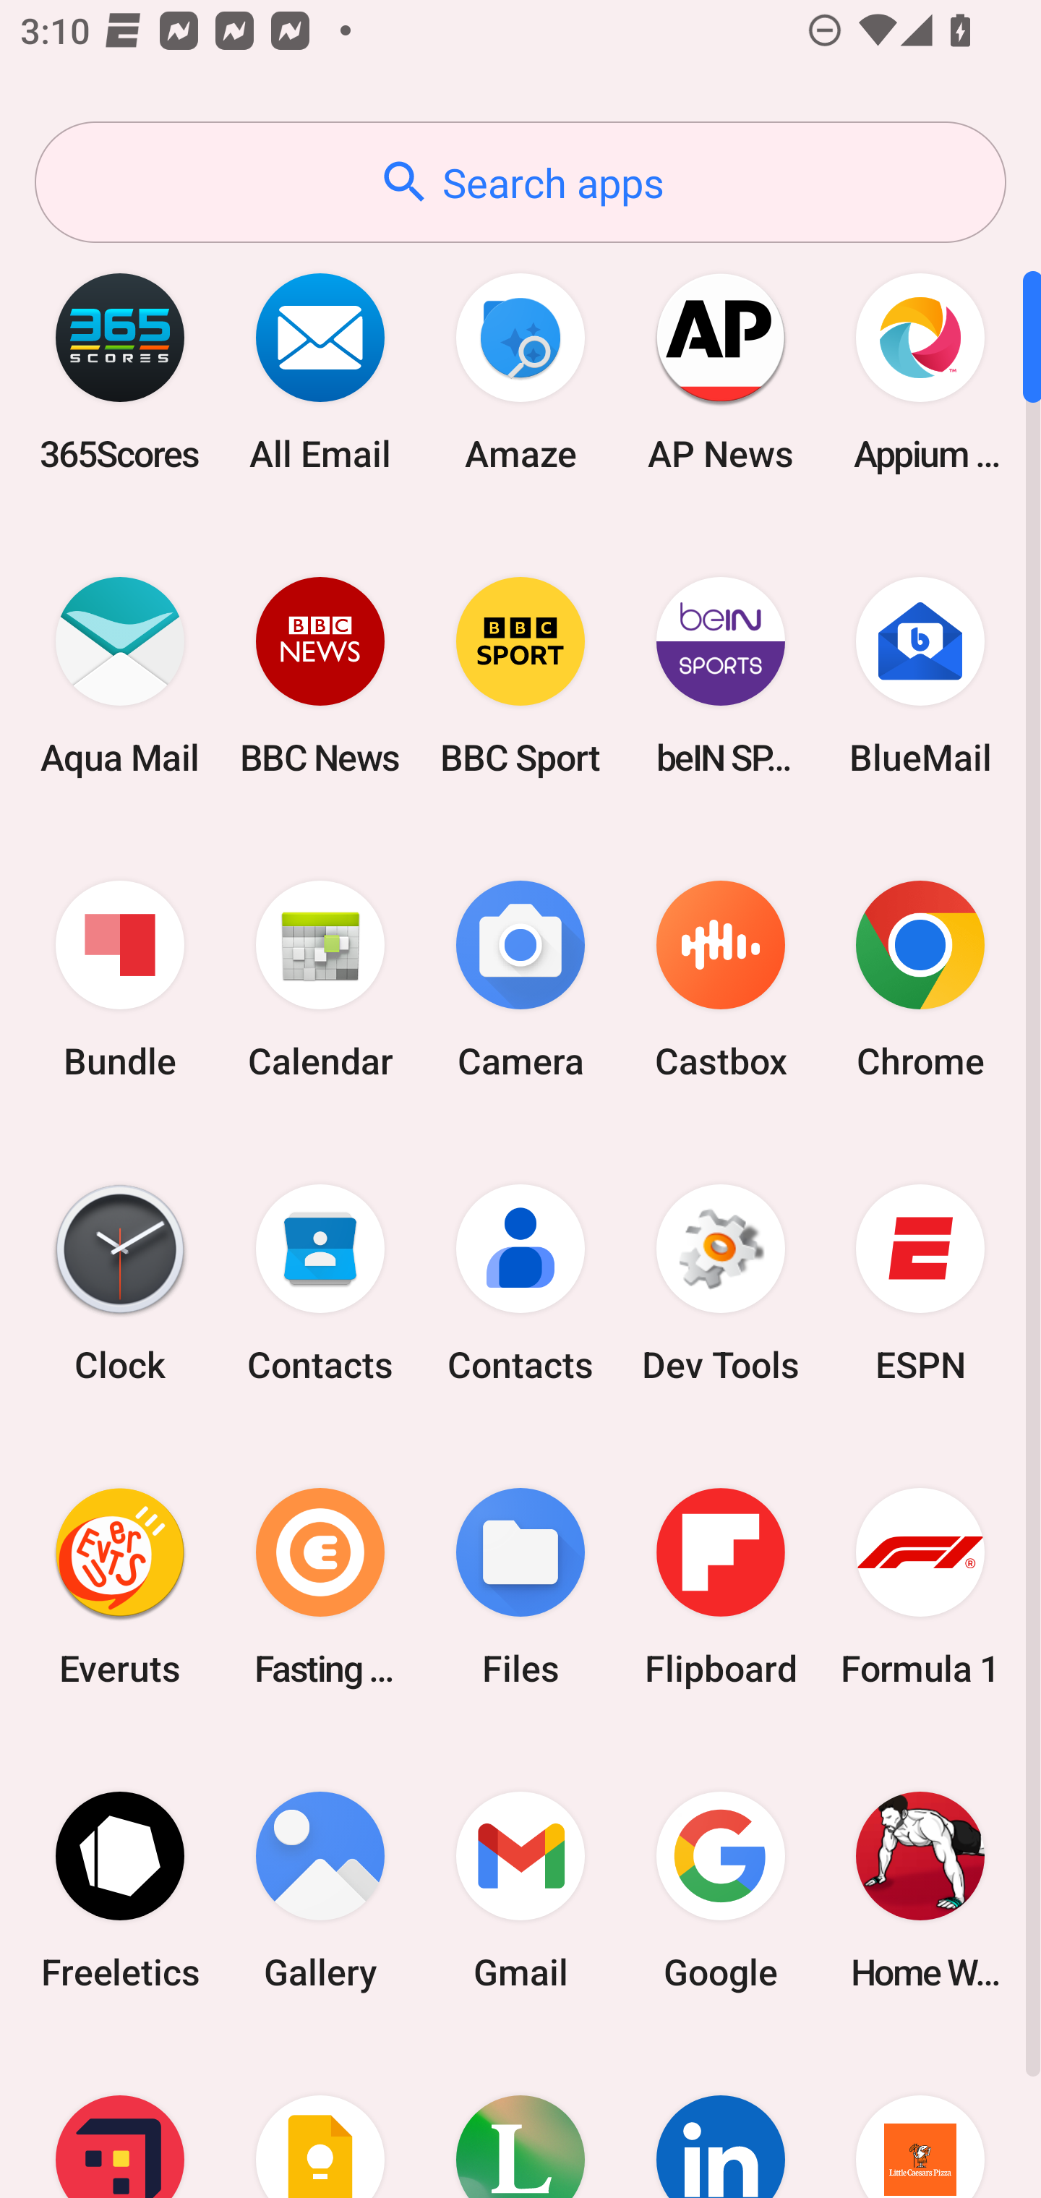 This screenshot has width=1041, height=2198. Describe the element at coordinates (120, 1890) in the screenshot. I see `Freeletics` at that location.